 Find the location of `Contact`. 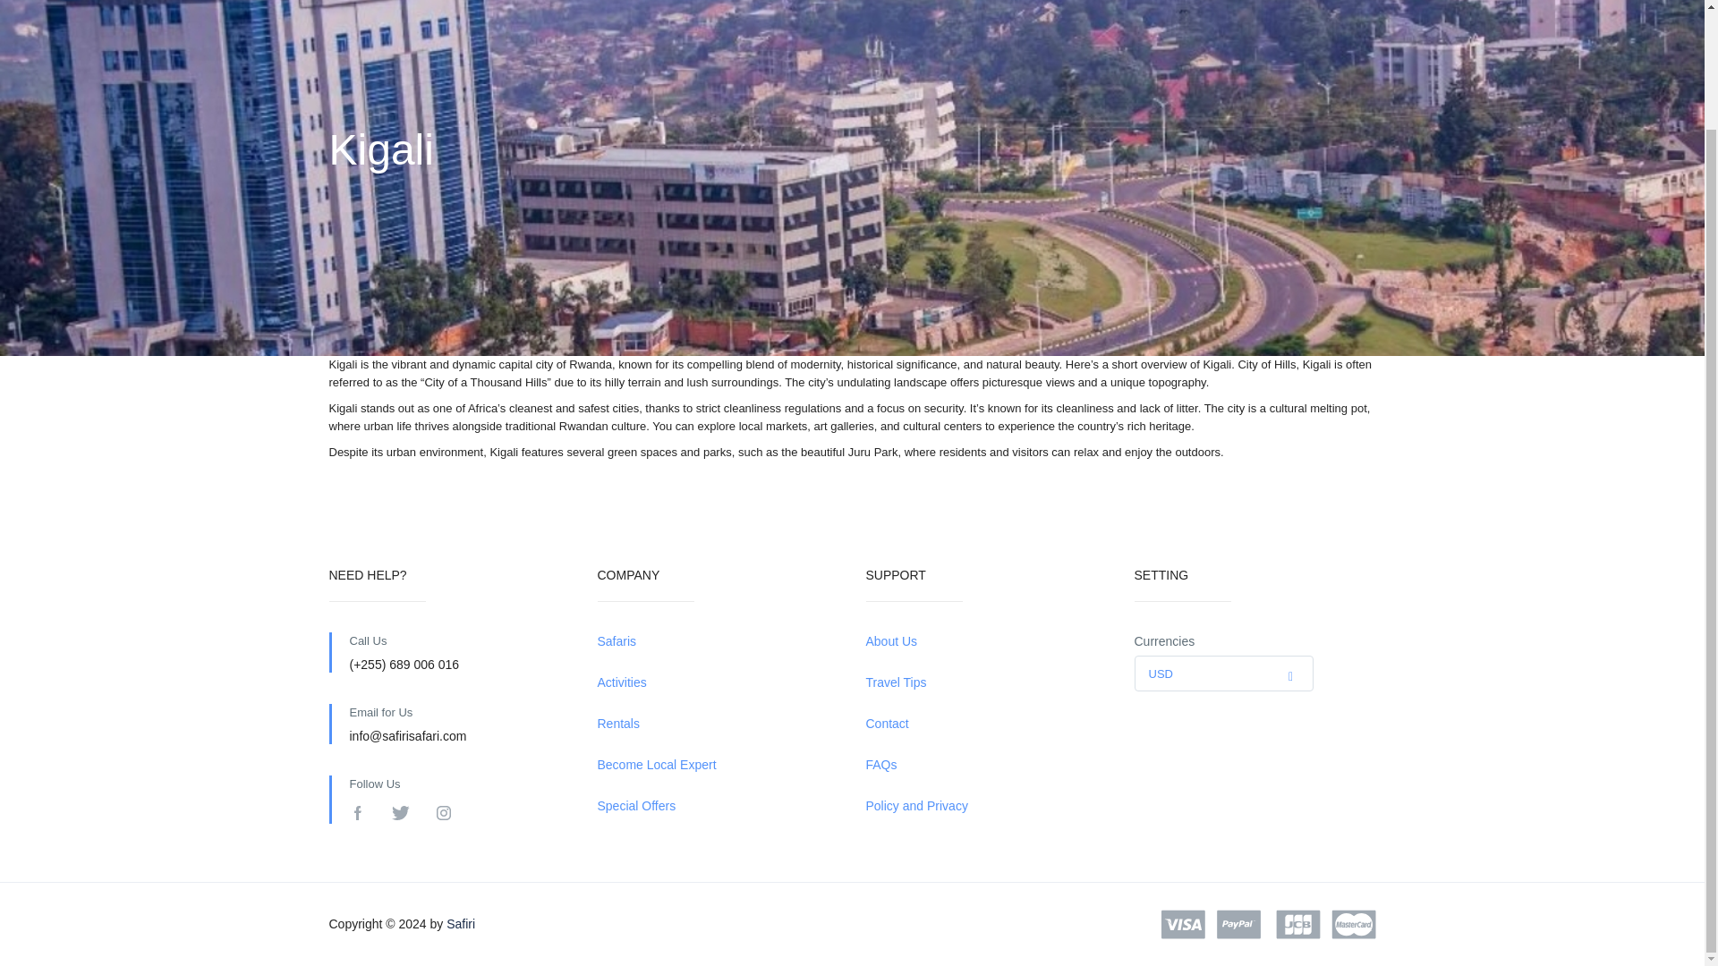

Contact is located at coordinates (986, 724).